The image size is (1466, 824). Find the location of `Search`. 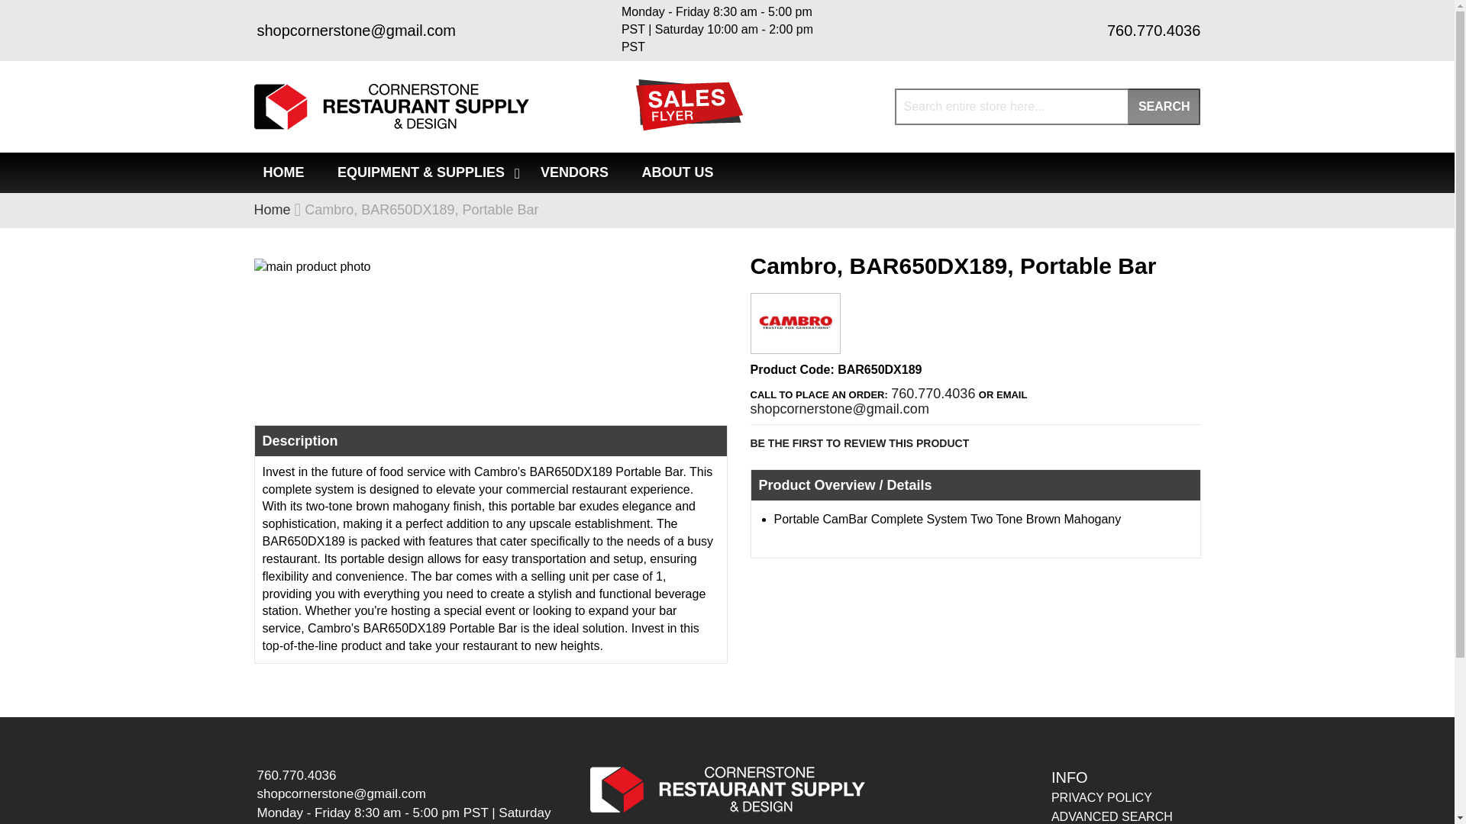

Search is located at coordinates (1164, 107).